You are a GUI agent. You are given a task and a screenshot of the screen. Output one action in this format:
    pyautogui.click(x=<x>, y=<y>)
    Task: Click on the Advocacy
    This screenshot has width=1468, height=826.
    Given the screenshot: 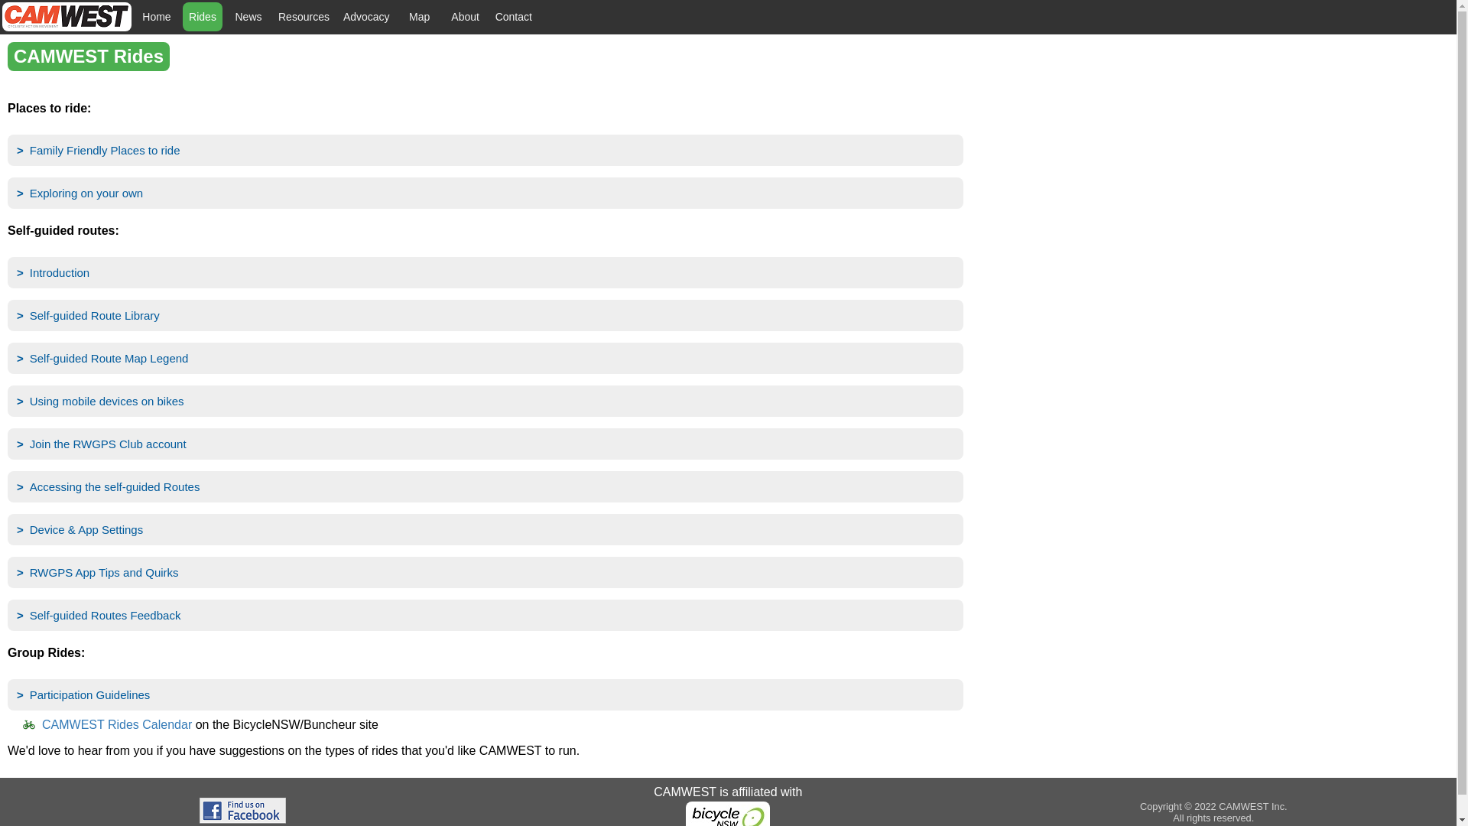 What is the action you would take?
    pyautogui.click(x=367, y=17)
    